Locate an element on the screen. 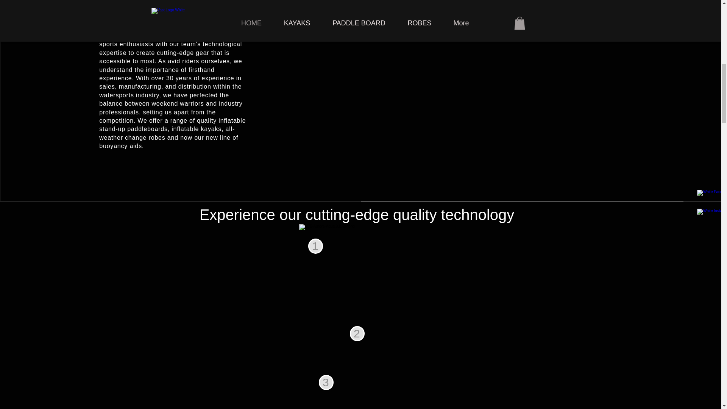  1 is located at coordinates (315, 246).